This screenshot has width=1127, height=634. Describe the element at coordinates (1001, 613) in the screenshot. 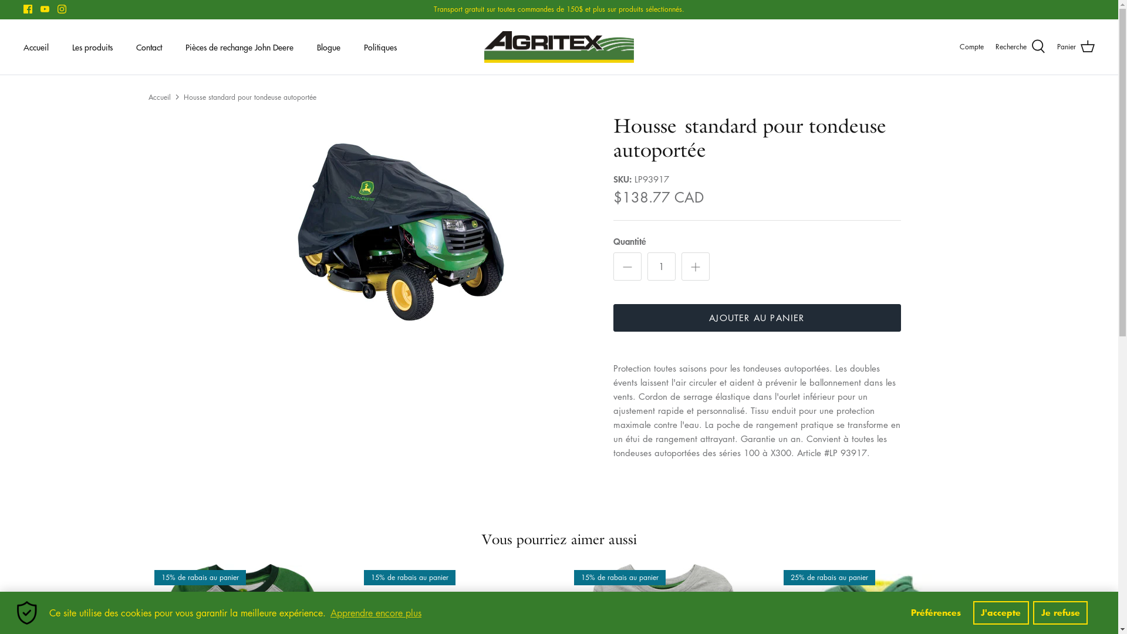

I see `J'accepte` at that location.